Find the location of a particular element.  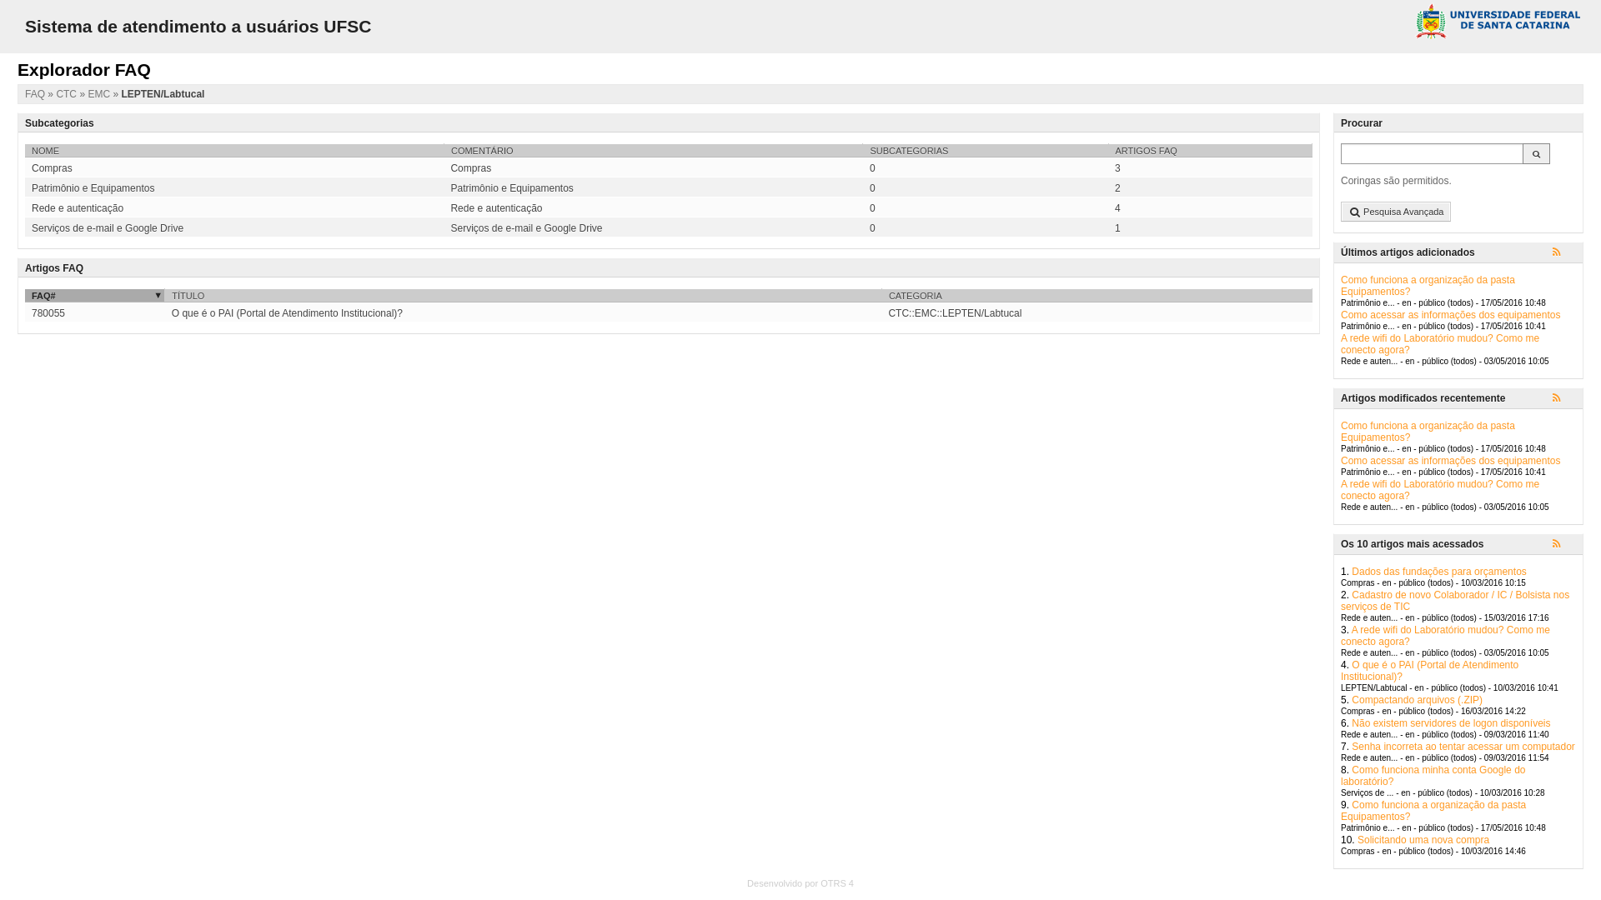

CATEGORIA is located at coordinates (1097, 295).